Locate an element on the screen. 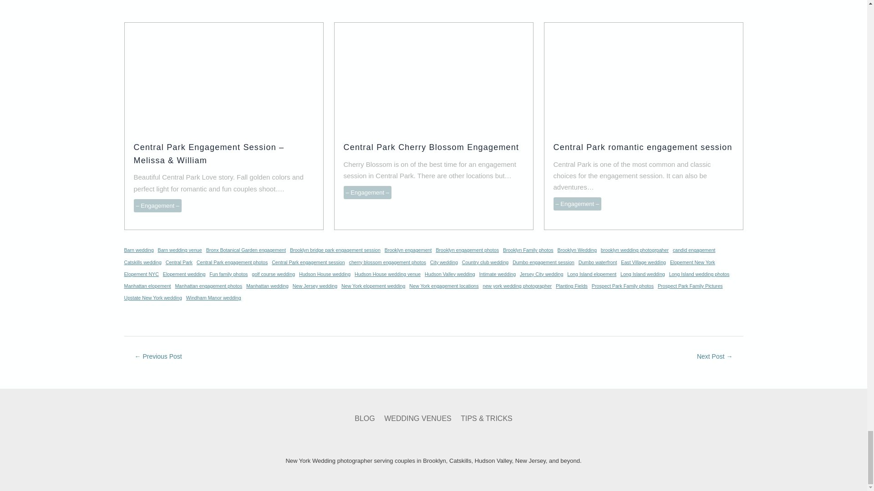 This screenshot has width=874, height=491. Central Park romantic engagement session is located at coordinates (643, 147).